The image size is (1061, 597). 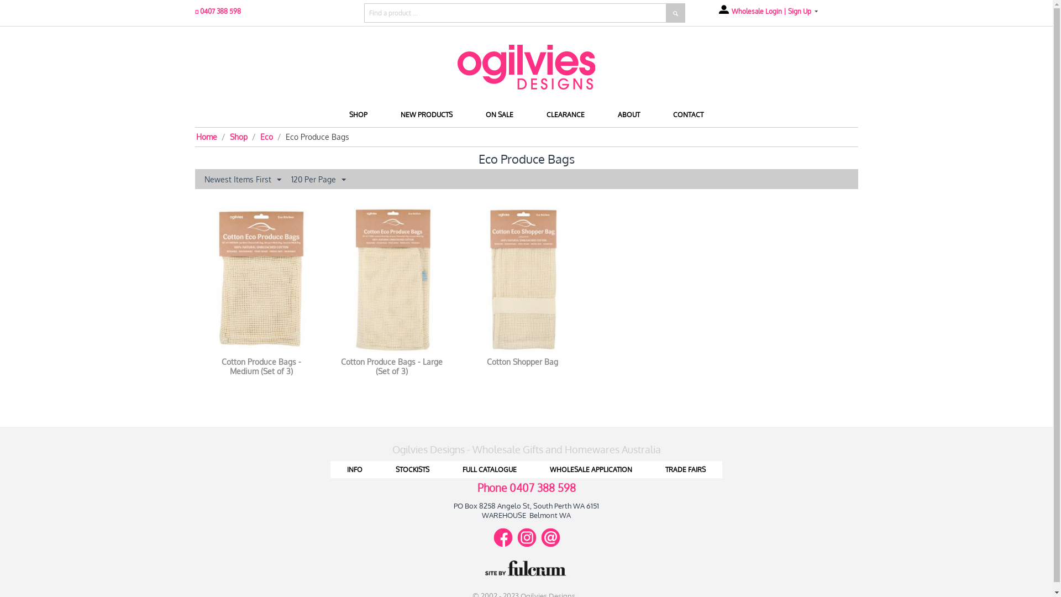 What do you see at coordinates (689, 115) in the screenshot?
I see `CONTACT` at bounding box center [689, 115].